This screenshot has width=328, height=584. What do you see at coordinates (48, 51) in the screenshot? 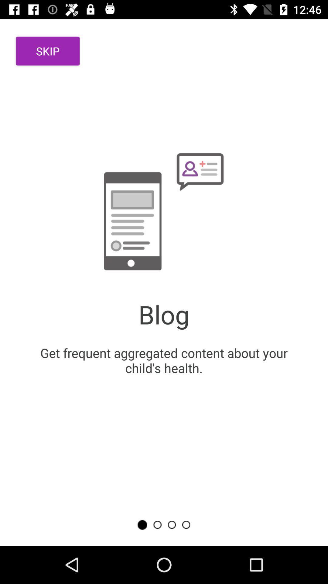
I see `press skip item` at bounding box center [48, 51].